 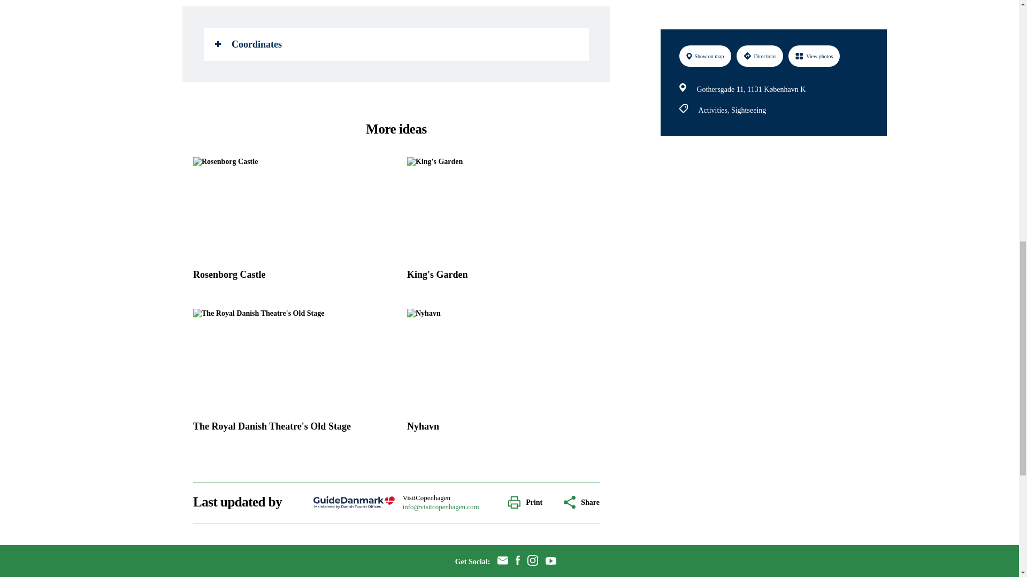 I want to click on facebook, so click(x=518, y=562).